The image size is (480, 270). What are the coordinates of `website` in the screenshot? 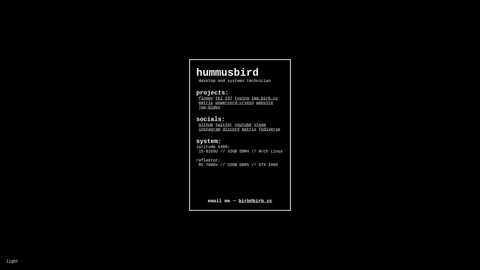 It's located at (264, 103).